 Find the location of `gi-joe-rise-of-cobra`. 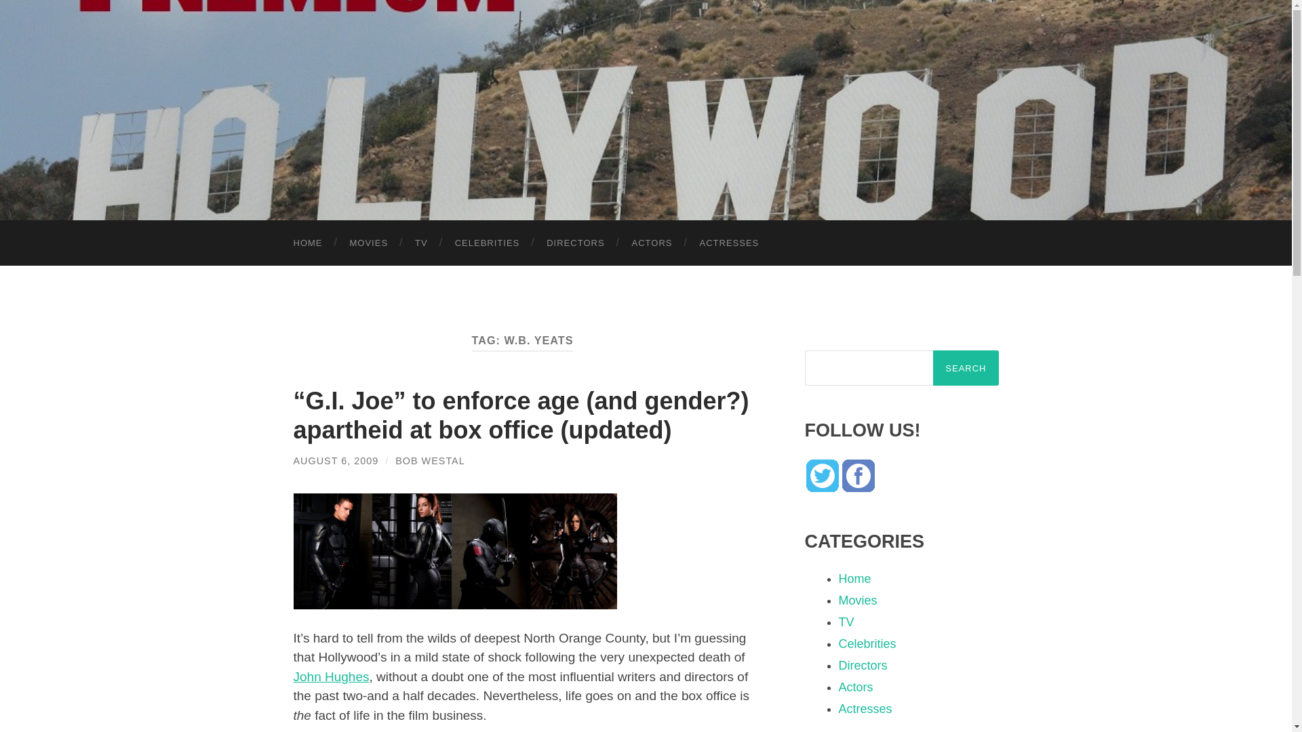

gi-joe-rise-of-cobra is located at coordinates (454, 550).